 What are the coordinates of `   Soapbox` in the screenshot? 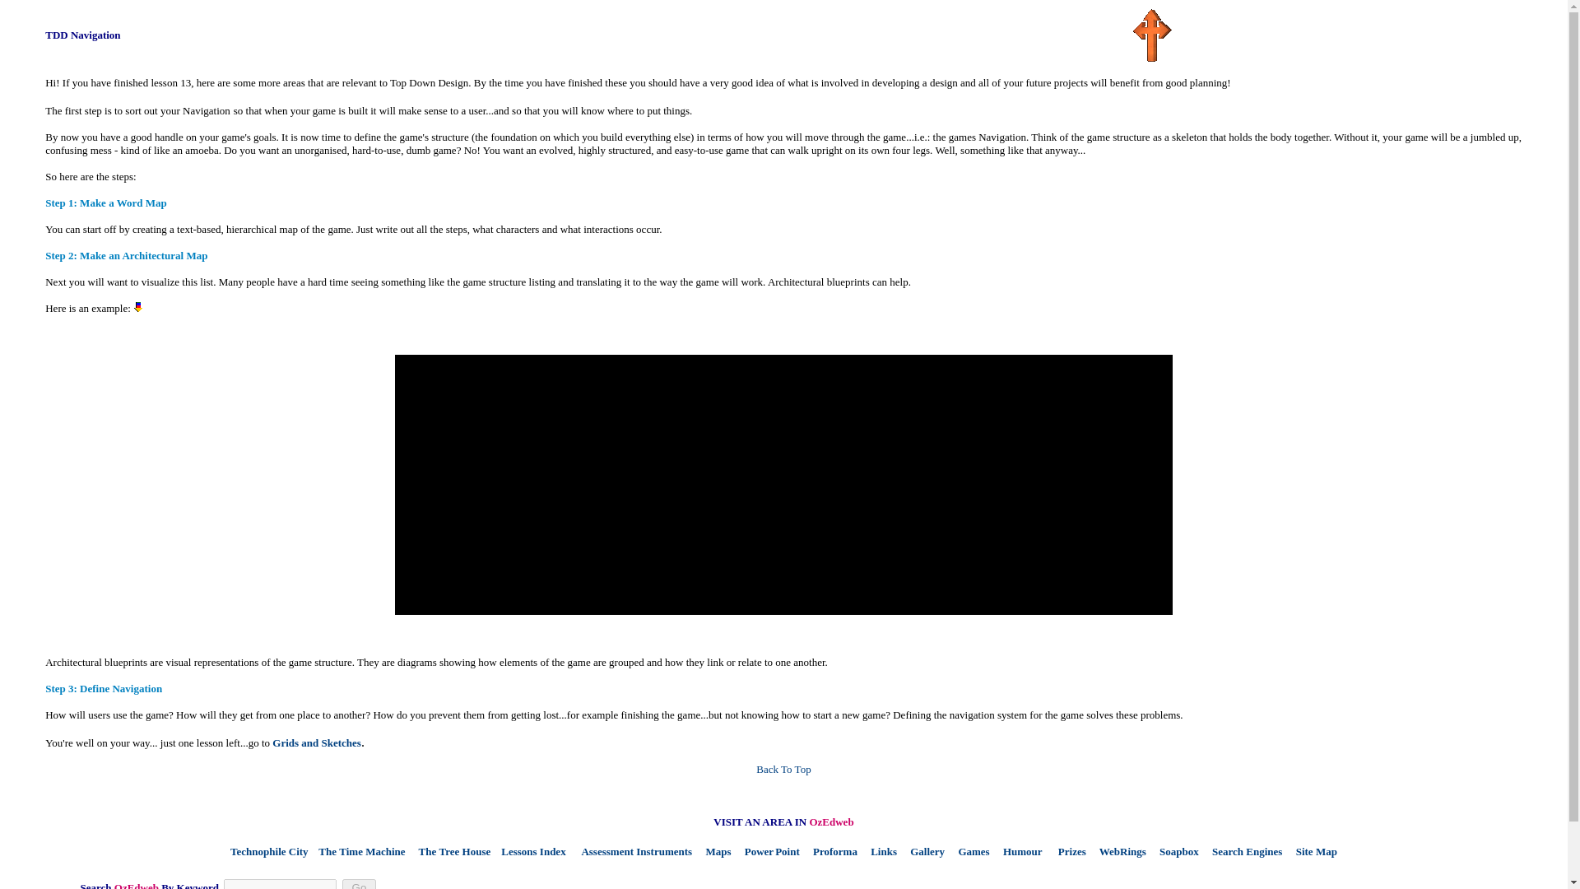 It's located at (1174, 851).